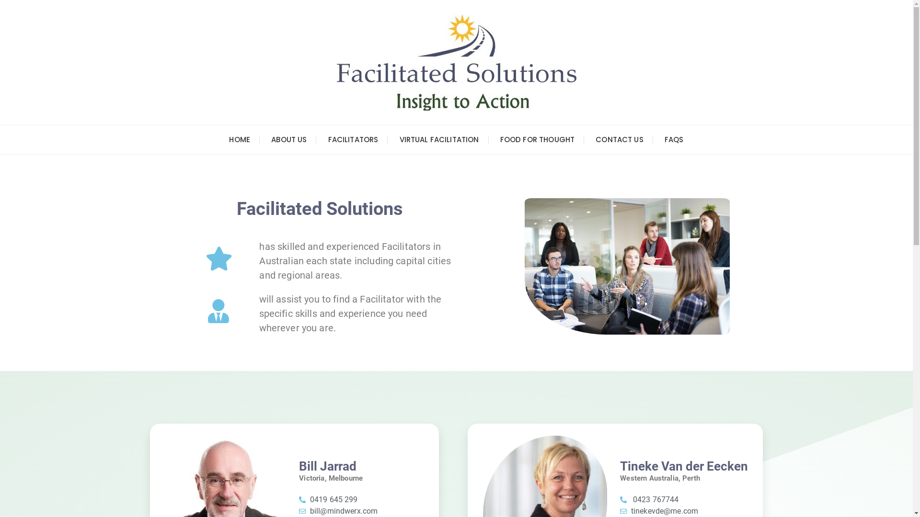 The width and height of the screenshot is (920, 517). I want to click on FOOD FOR THOUGHT, so click(538, 140).